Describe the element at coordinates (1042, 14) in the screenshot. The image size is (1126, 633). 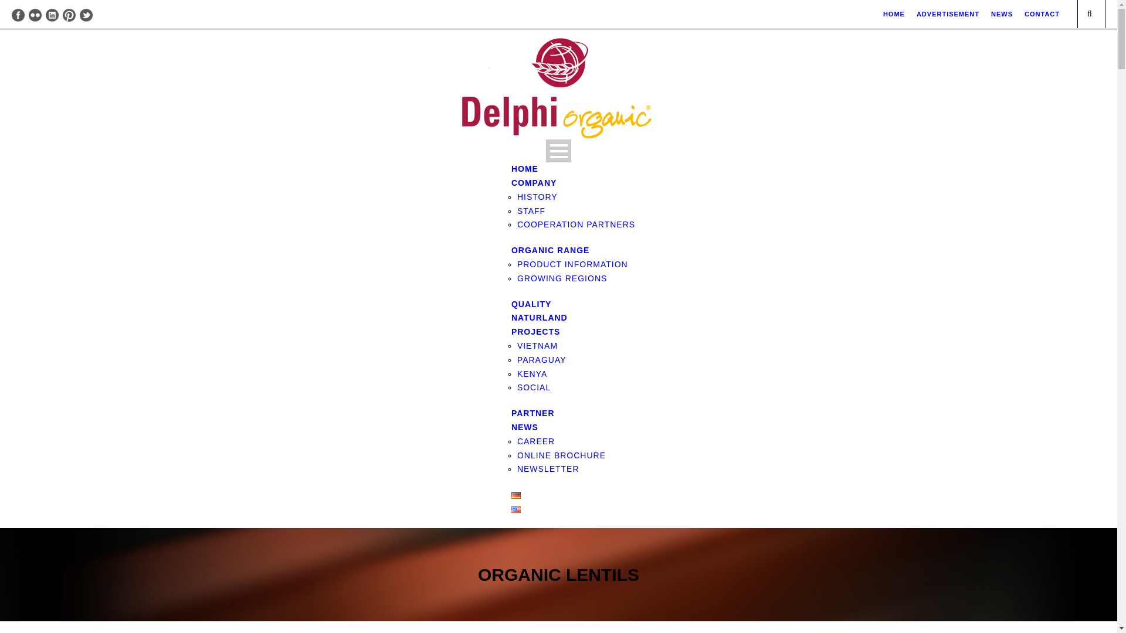
I see `CONTACT` at that location.